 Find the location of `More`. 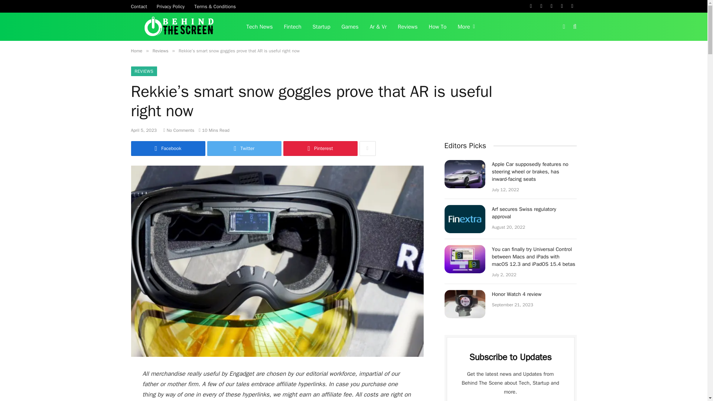

More is located at coordinates (466, 27).